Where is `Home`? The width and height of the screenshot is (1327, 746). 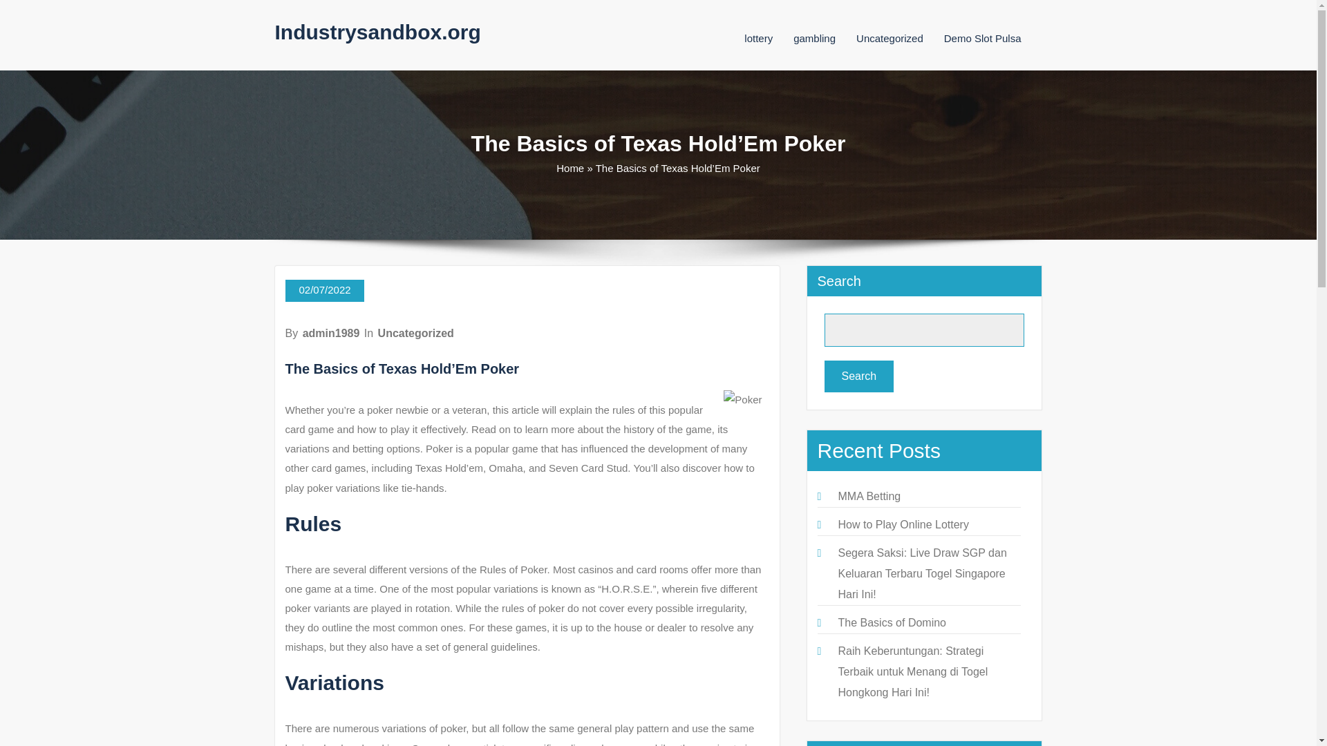
Home is located at coordinates (570, 168).